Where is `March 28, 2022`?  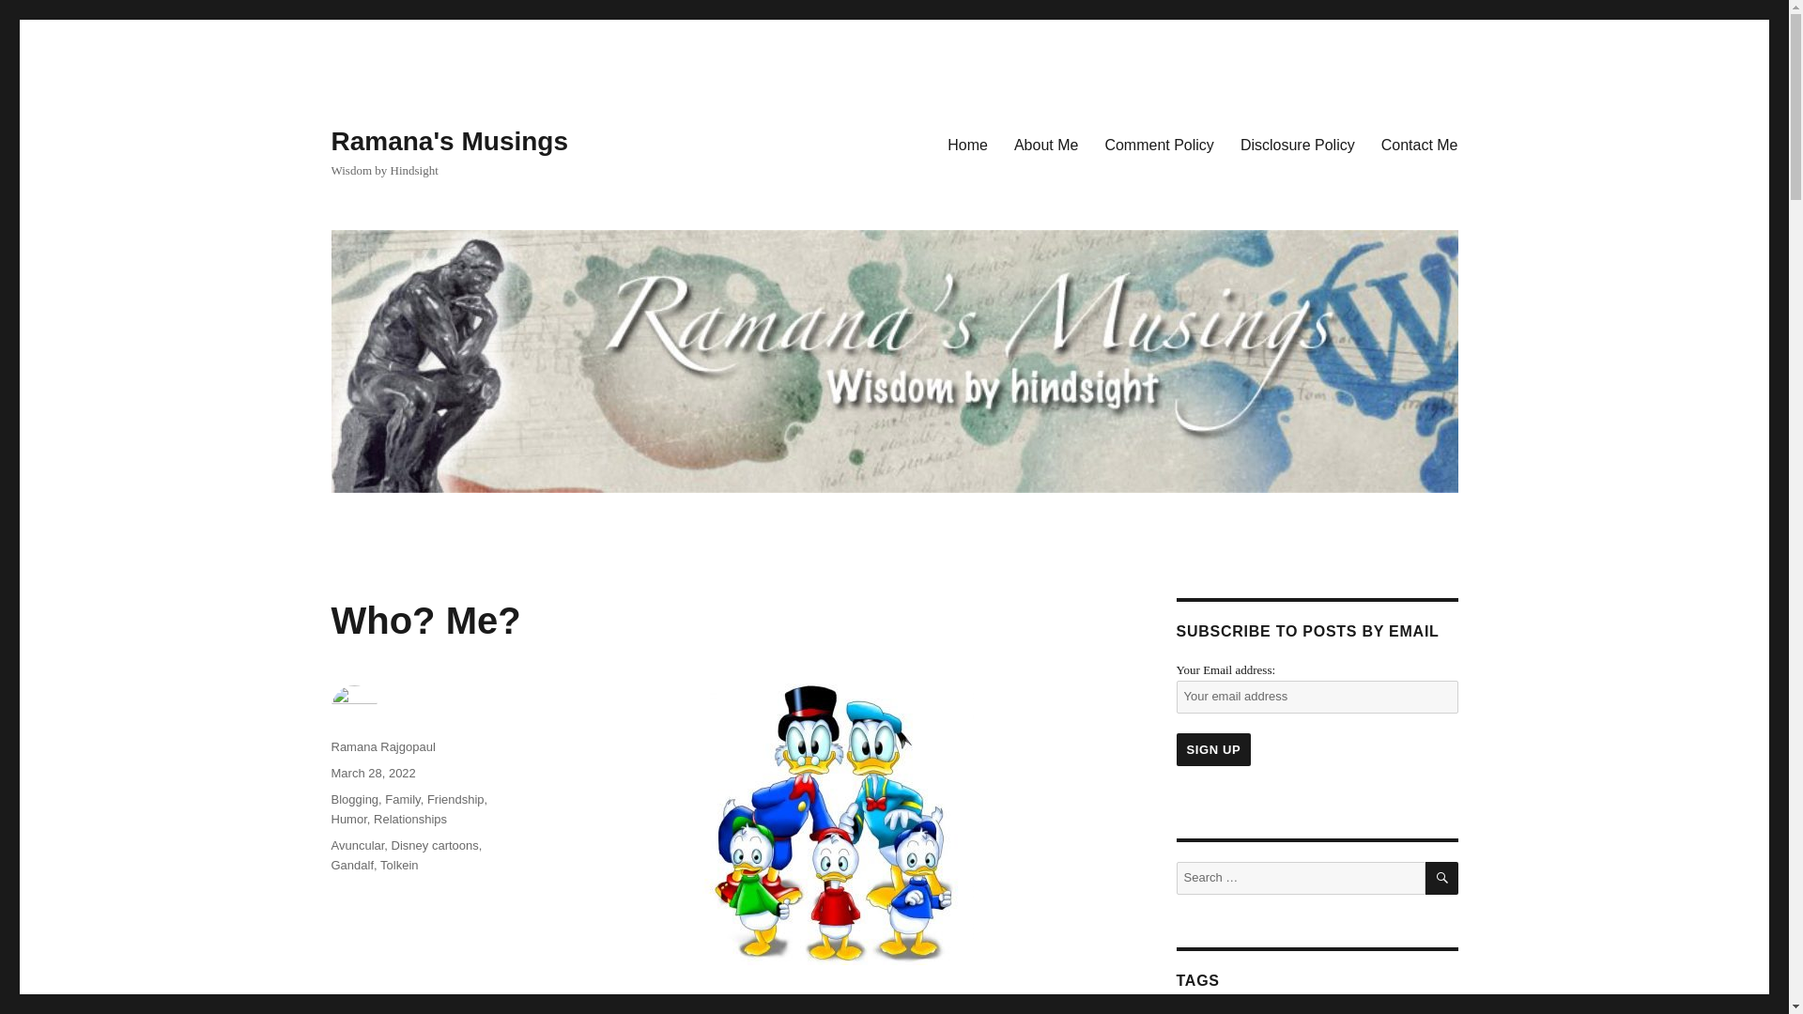 March 28, 2022 is located at coordinates (372, 773).